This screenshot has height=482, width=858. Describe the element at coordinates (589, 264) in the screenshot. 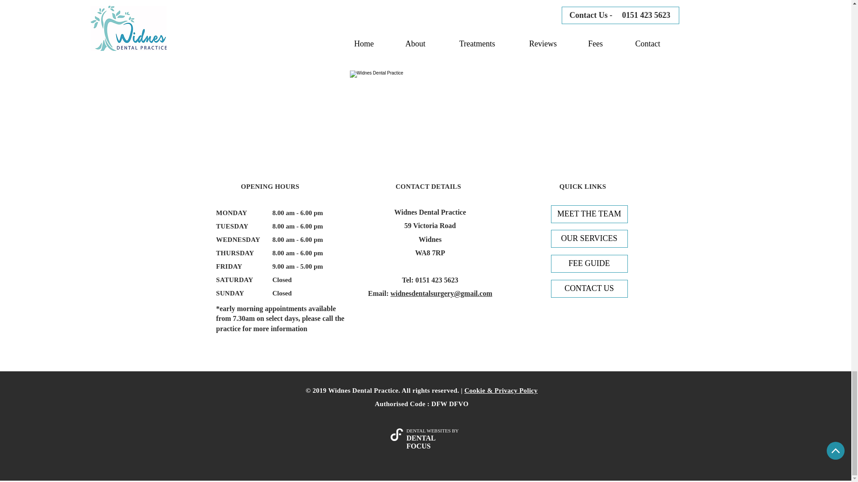

I see `FEE GUIDE` at that location.